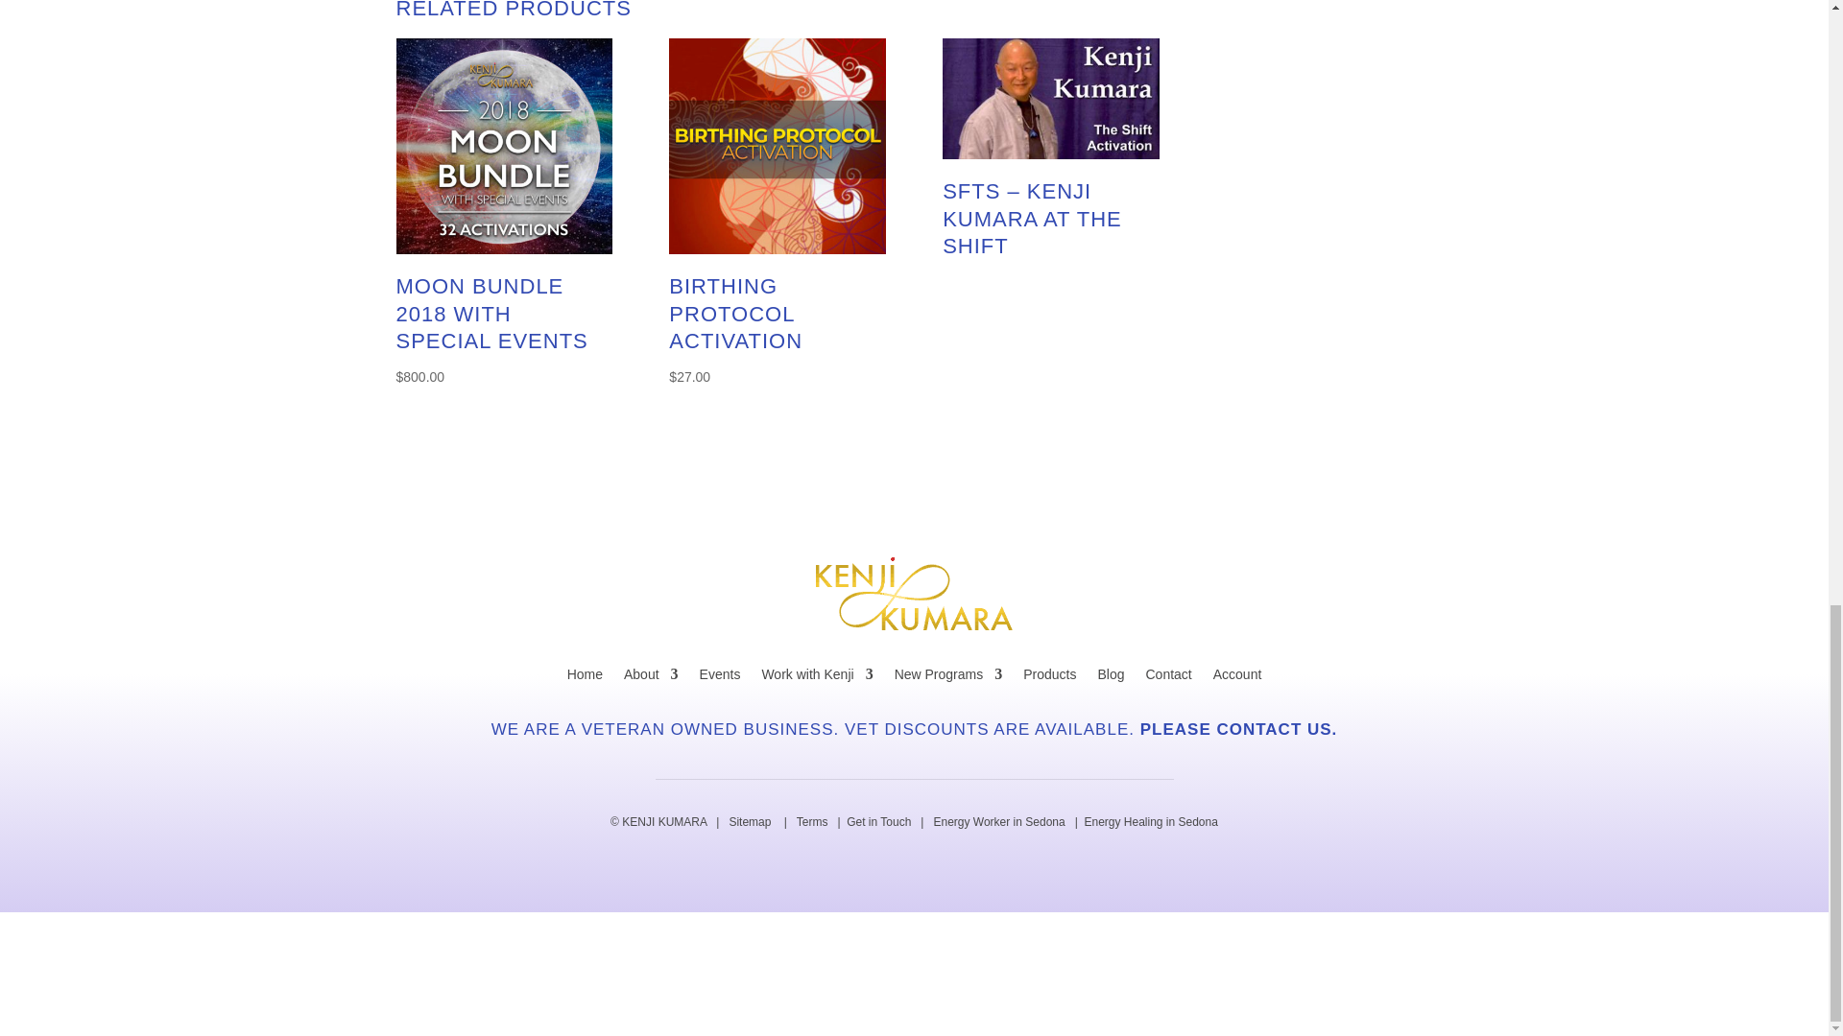 This screenshot has width=1843, height=1036. What do you see at coordinates (914, 594) in the screenshot?
I see `kenji-kumara-newlogo2` at bounding box center [914, 594].